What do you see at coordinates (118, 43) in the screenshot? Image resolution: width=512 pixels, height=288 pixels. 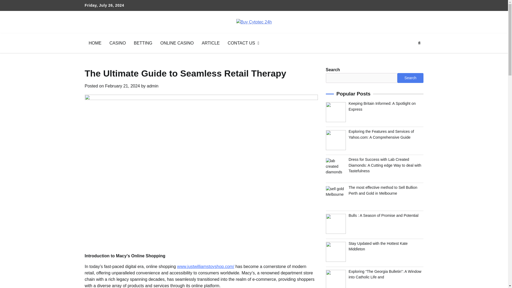 I see `CASINO` at bounding box center [118, 43].